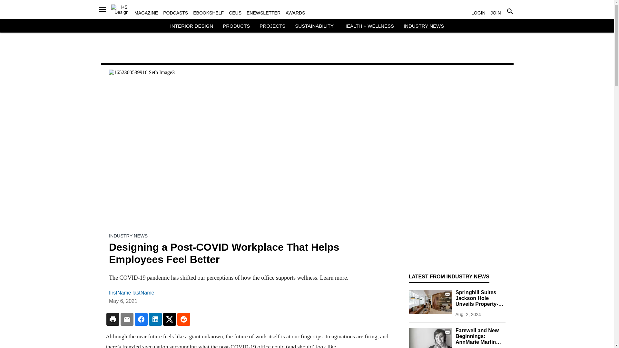  Describe the element at coordinates (208, 13) in the screenshot. I see `EBOOKSHELF` at that location.